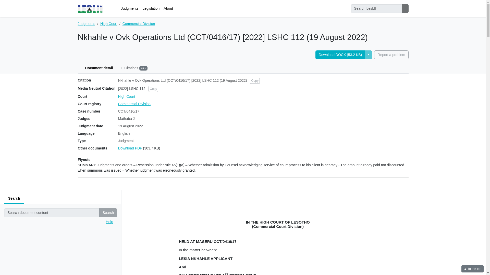 This screenshot has height=275, width=490. Describe the element at coordinates (109, 222) in the screenshot. I see `Help` at that location.